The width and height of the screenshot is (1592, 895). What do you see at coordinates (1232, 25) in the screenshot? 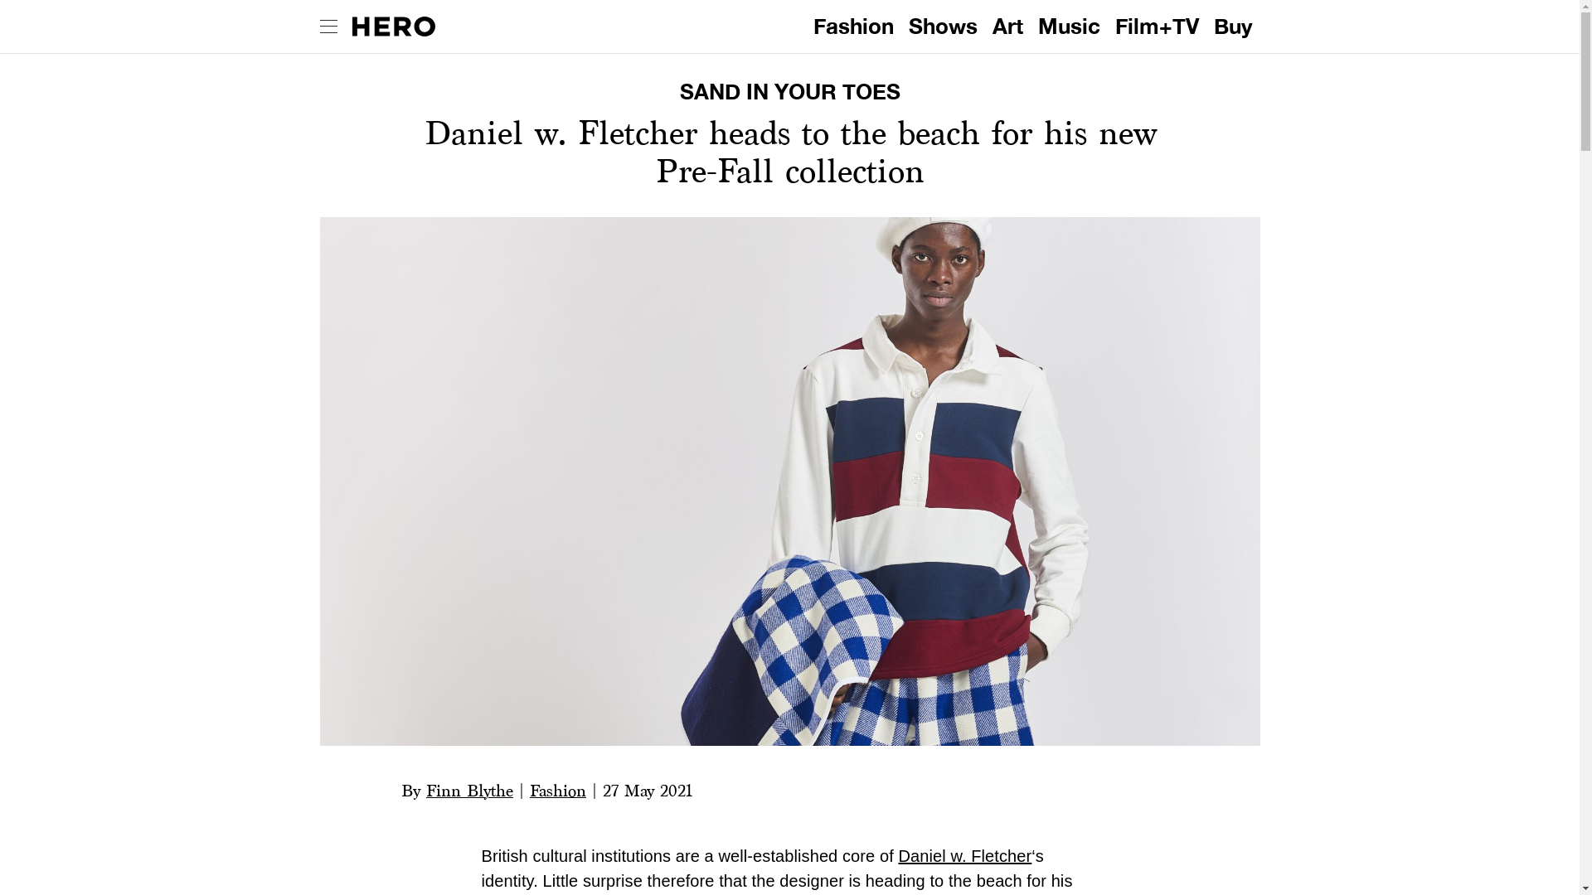
I see `Buy` at bounding box center [1232, 25].